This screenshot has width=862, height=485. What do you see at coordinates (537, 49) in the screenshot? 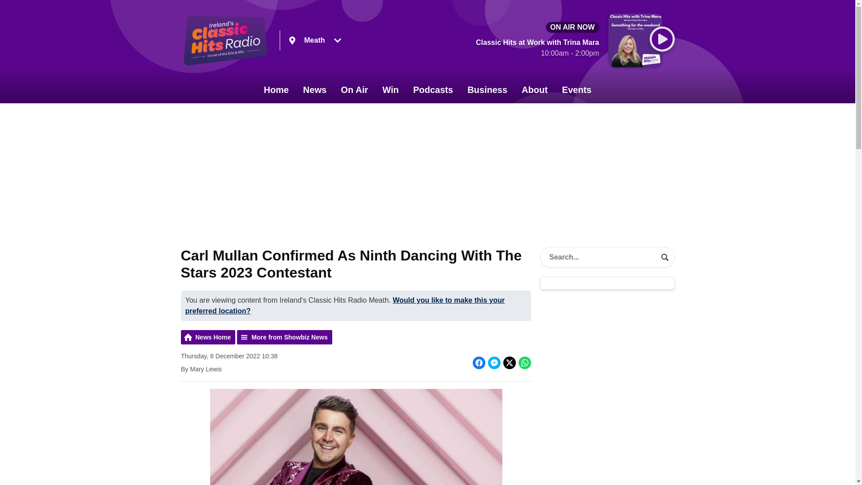
I see `Classic Hits at Work with Trina Mara` at bounding box center [537, 49].